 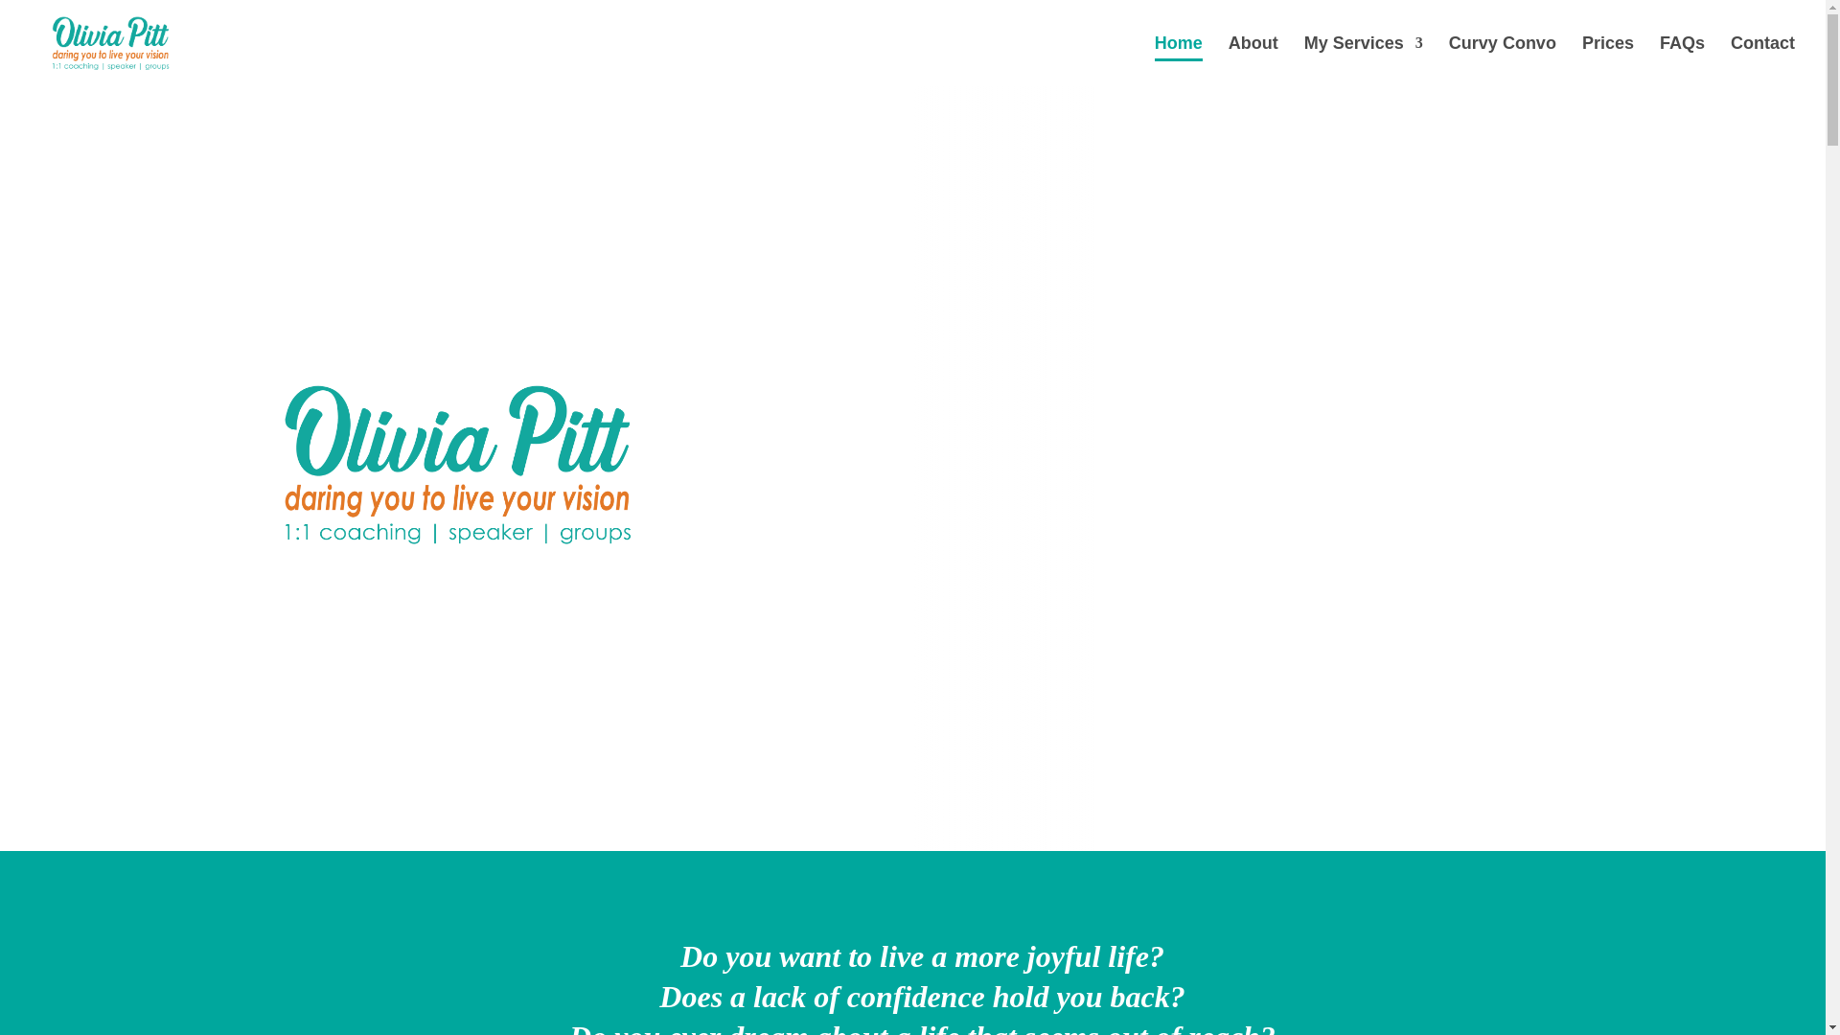 What do you see at coordinates (1179, 60) in the screenshot?
I see `Home` at bounding box center [1179, 60].